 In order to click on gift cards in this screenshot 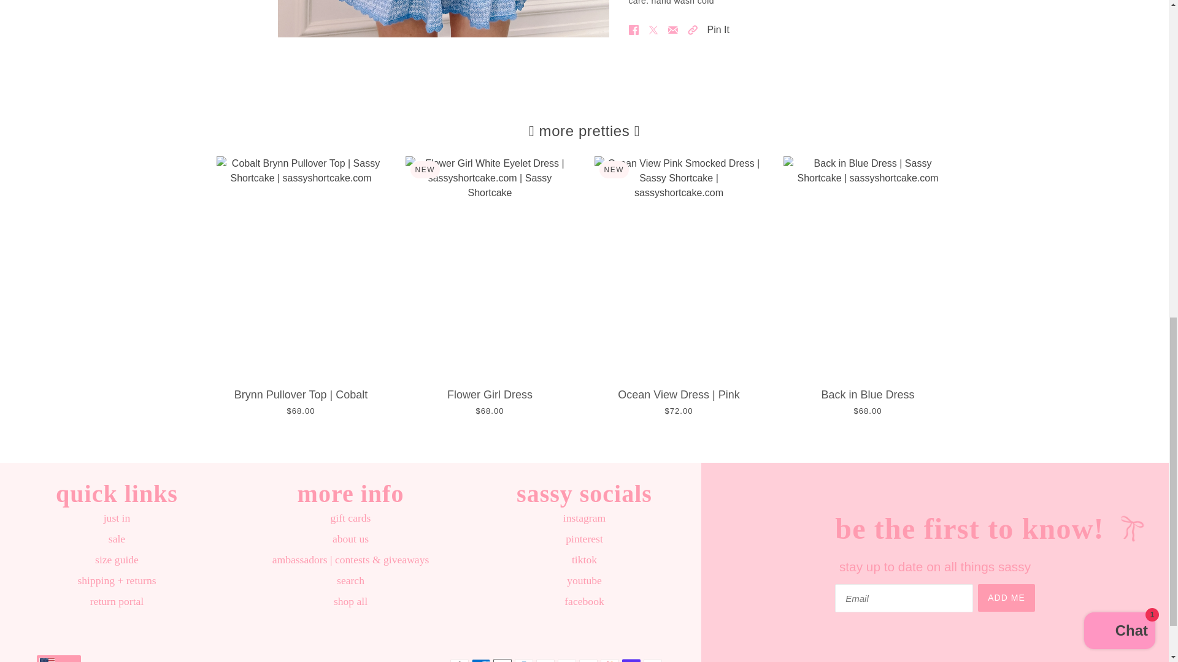, I will do `click(351, 517)`.